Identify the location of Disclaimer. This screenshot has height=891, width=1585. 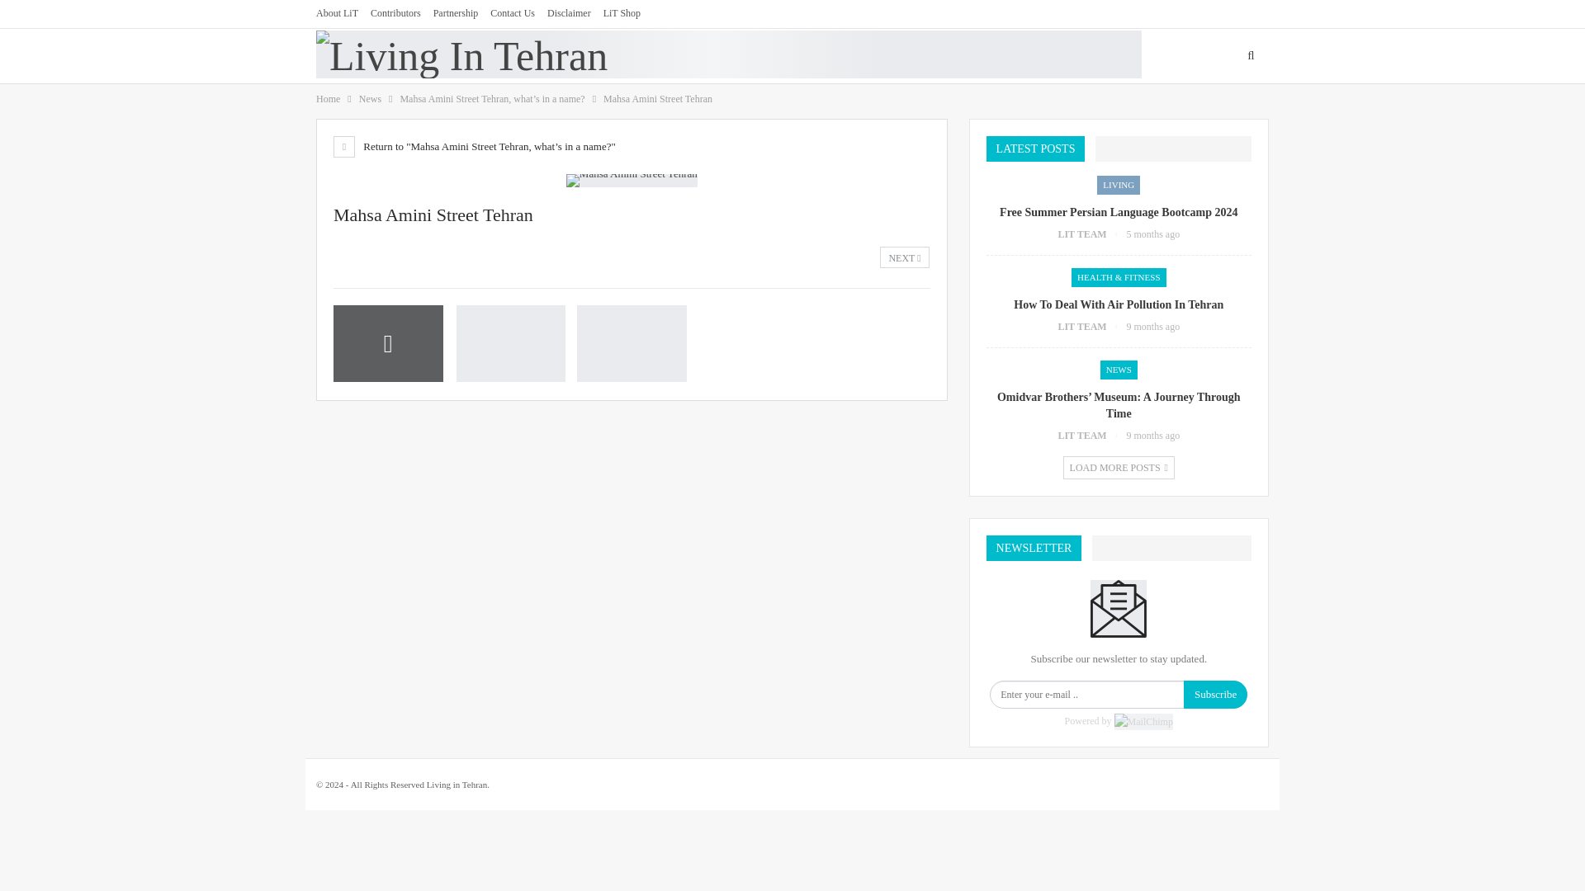
(569, 12).